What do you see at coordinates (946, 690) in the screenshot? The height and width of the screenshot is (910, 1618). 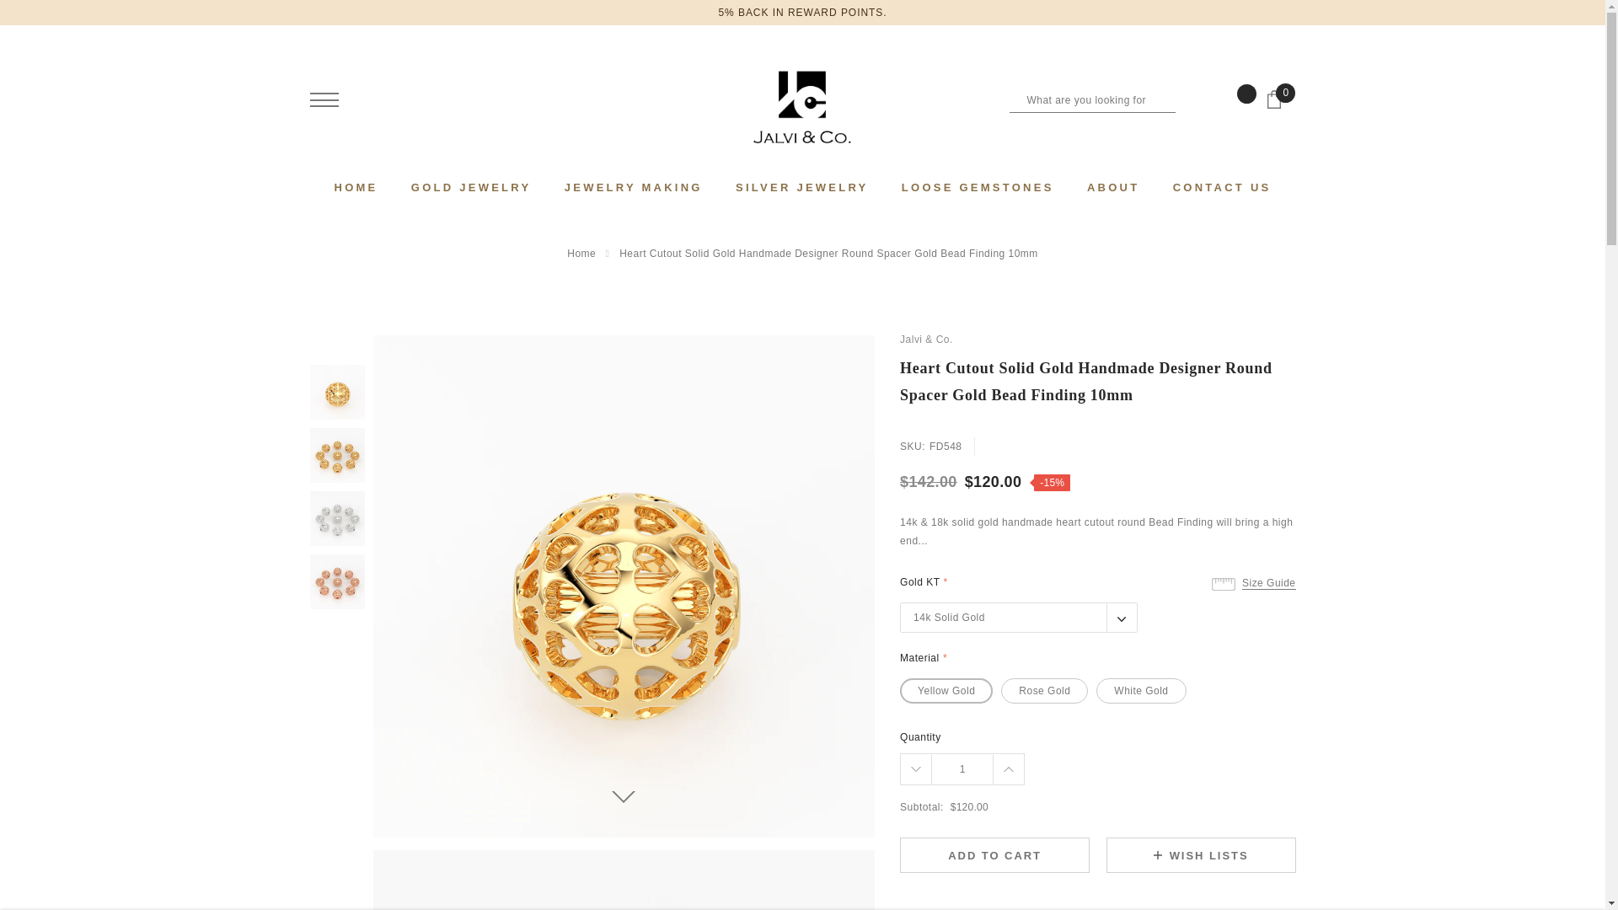 I see `Yellow Gold` at bounding box center [946, 690].